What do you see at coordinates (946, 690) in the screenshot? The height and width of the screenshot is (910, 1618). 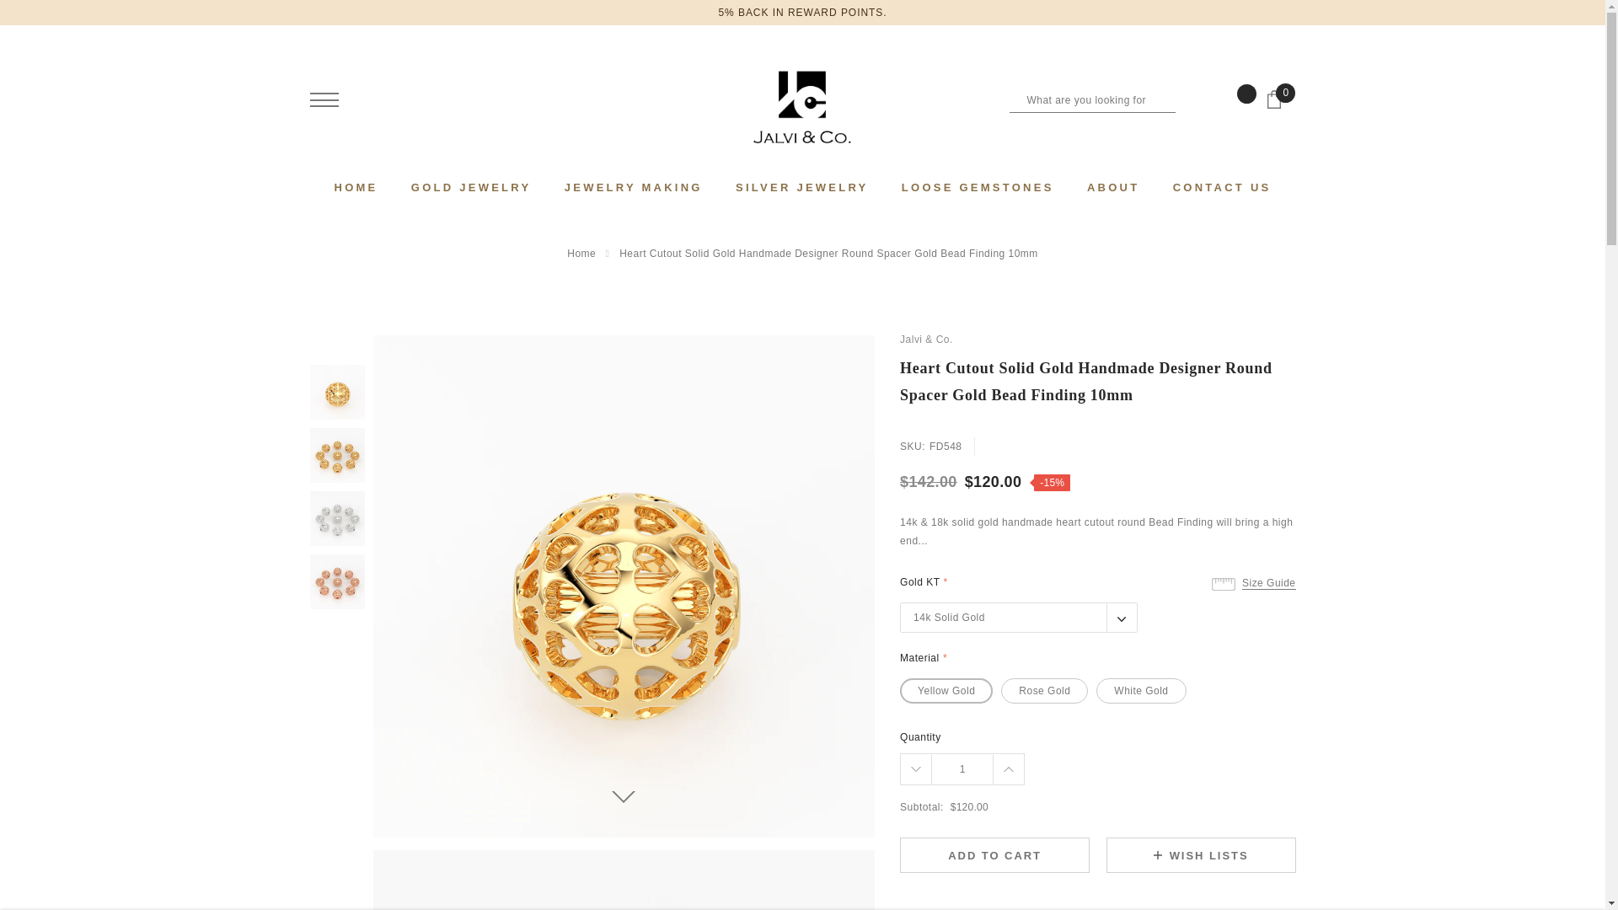 I see `Yellow Gold` at bounding box center [946, 690].